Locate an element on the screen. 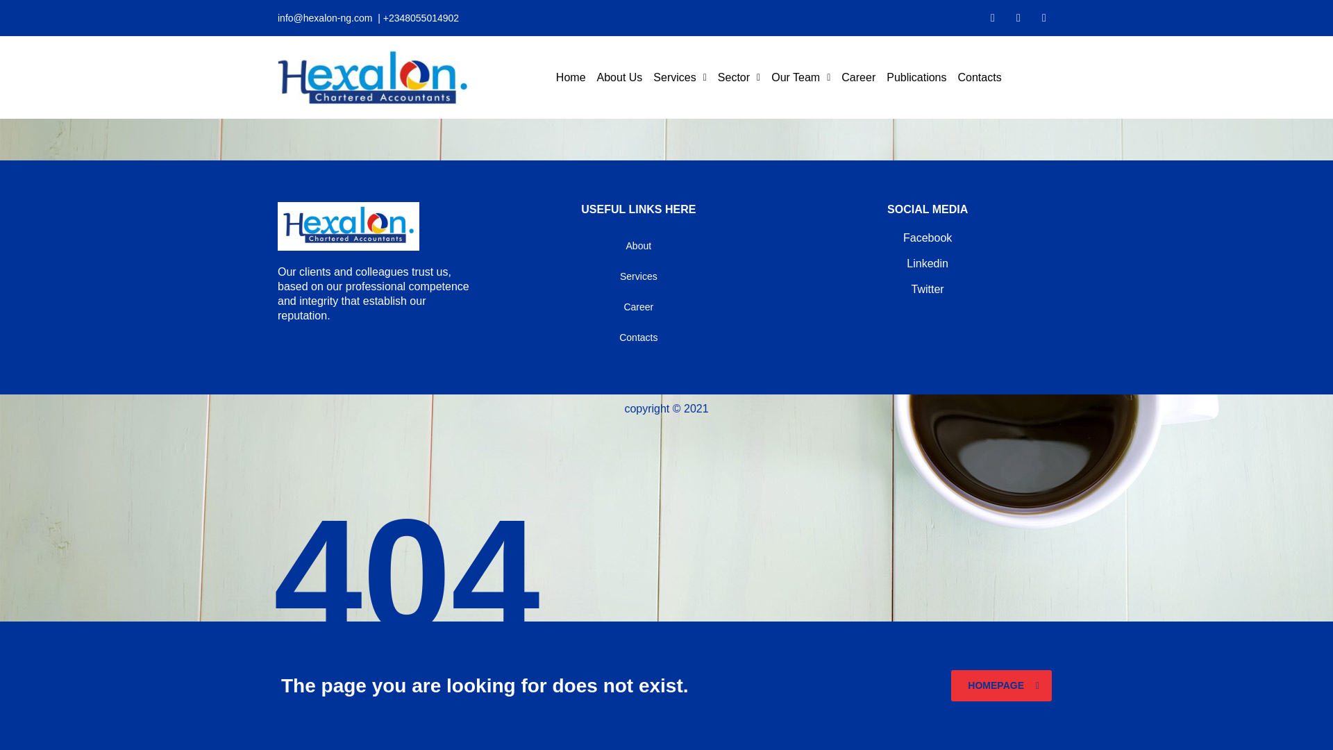 Image resolution: width=1333 pixels, height=750 pixels. Our Team is located at coordinates (800, 78).